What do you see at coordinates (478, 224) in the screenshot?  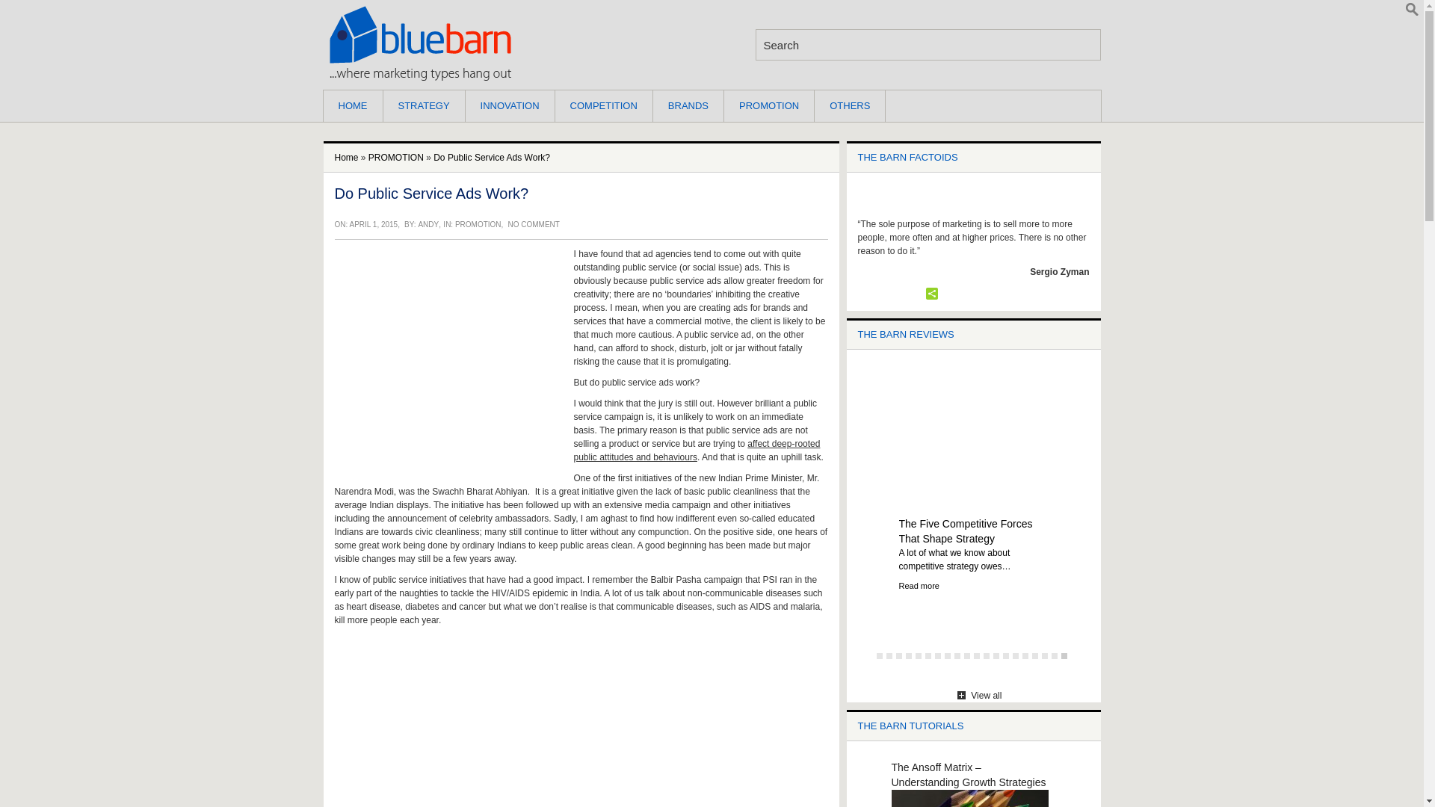 I see `PROMOTION` at bounding box center [478, 224].